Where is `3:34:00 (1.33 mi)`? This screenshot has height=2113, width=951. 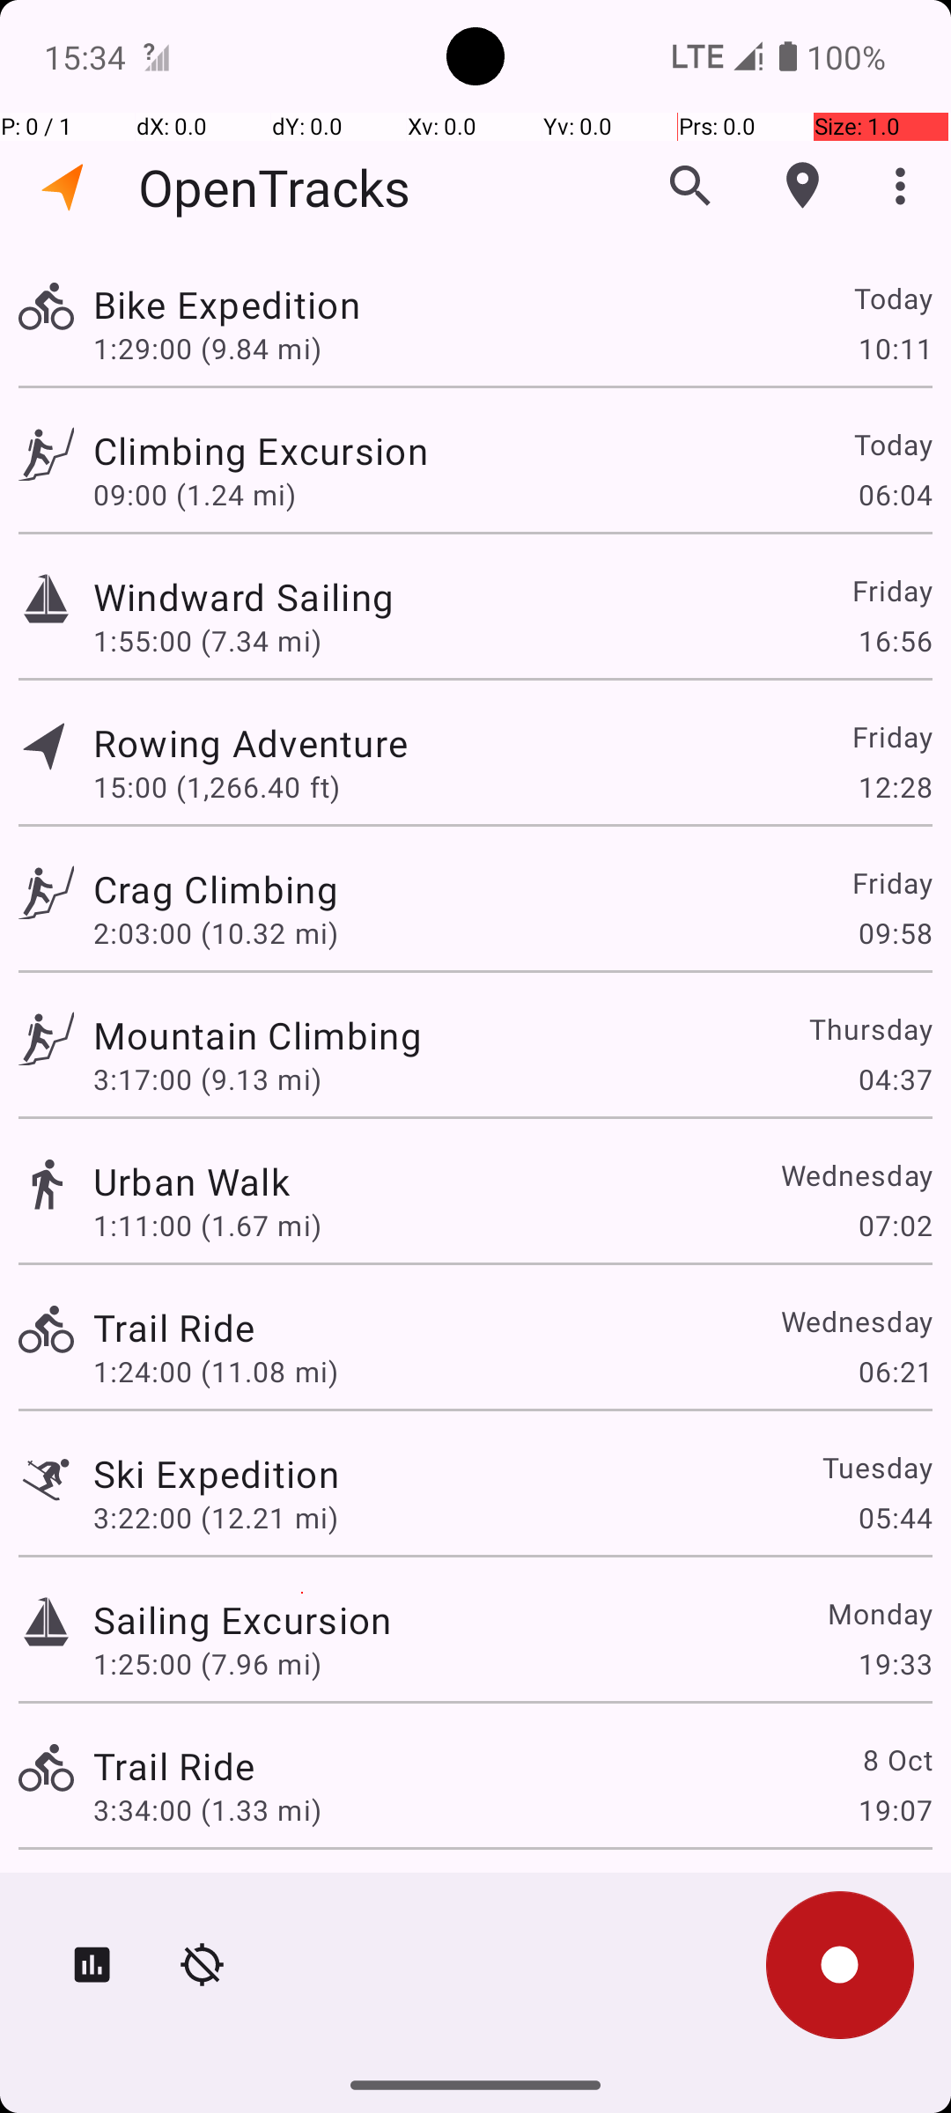 3:34:00 (1.33 mi) is located at coordinates (208, 1810).